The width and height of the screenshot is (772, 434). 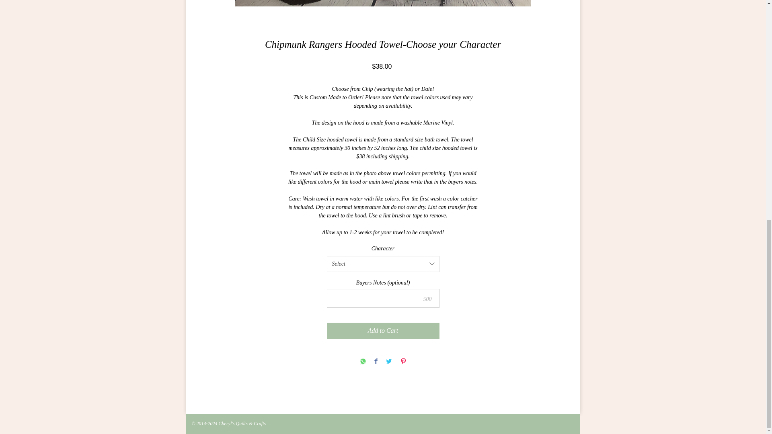 I want to click on Add to Cart, so click(x=383, y=331).